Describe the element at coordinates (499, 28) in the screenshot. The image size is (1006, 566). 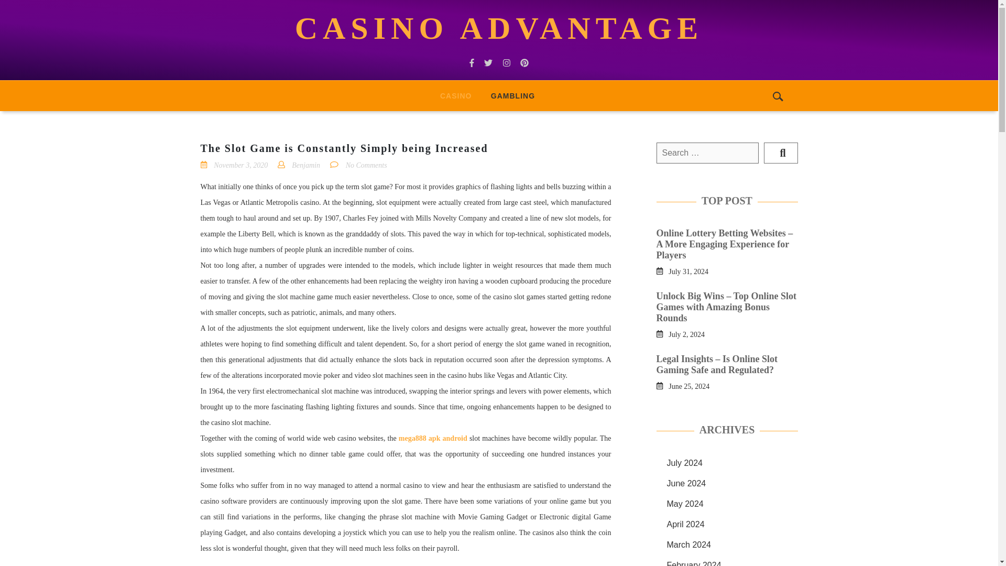
I see `CASINO ADVANTAGE` at that location.